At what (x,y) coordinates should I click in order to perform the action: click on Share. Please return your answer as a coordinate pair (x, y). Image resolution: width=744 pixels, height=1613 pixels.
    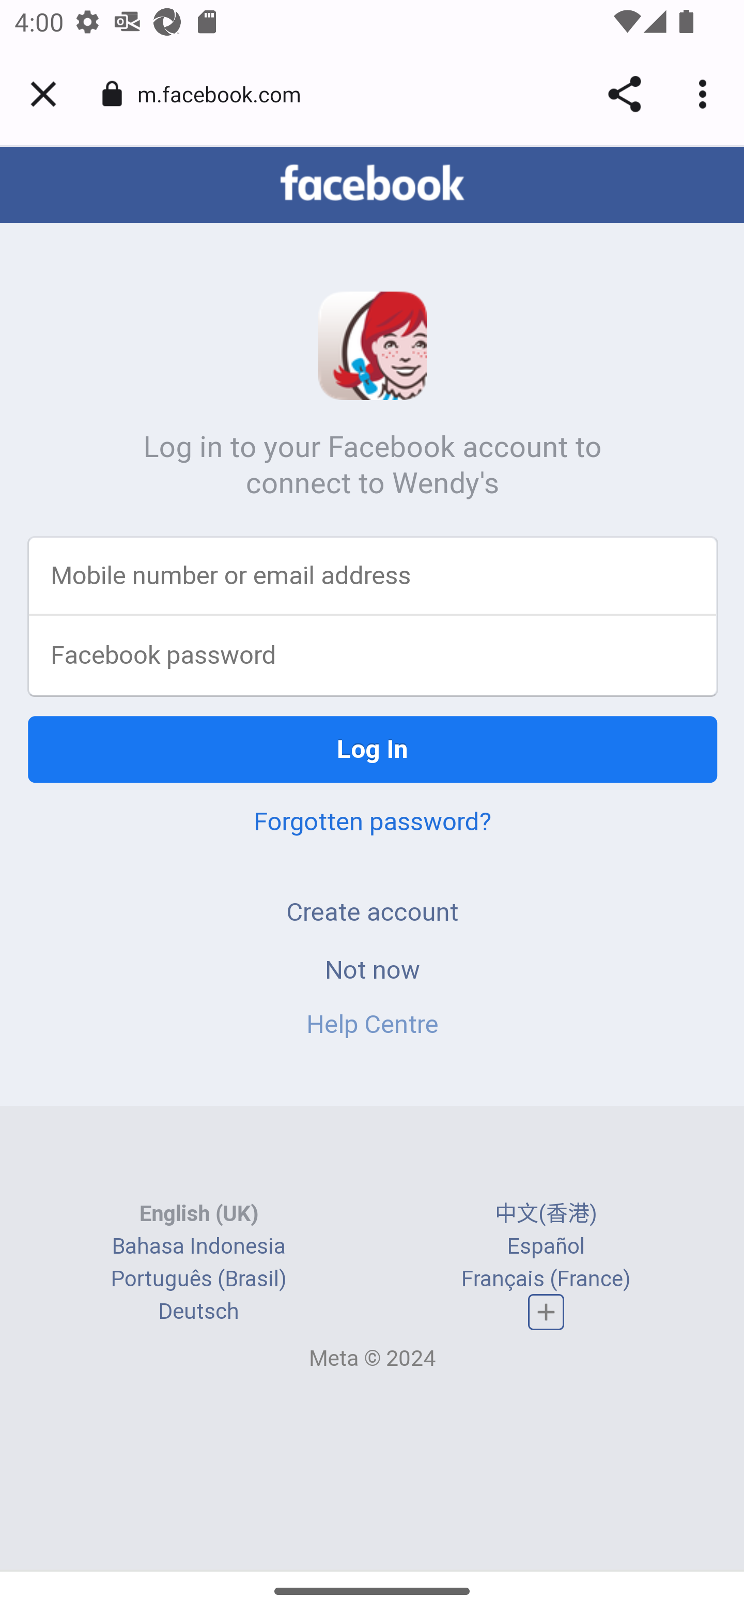
    Looking at the image, I should click on (624, 94).